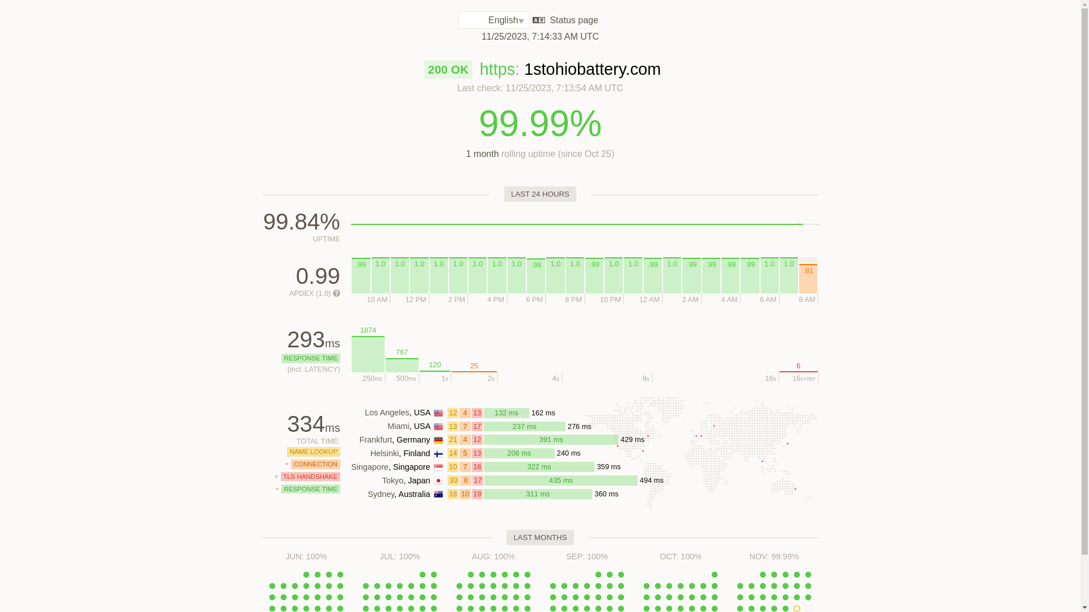 Image resolution: width=1089 pixels, height=612 pixels. What do you see at coordinates (340, 575) in the screenshot?
I see `<small>Jun 04:</small> No downtime` at bounding box center [340, 575].